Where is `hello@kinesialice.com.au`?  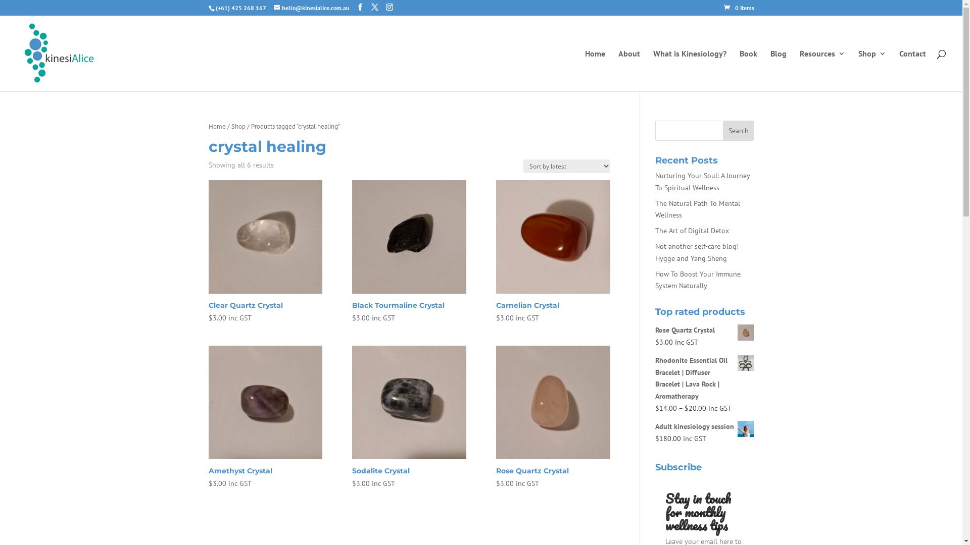 hello@kinesialice.com.au is located at coordinates (311, 8).